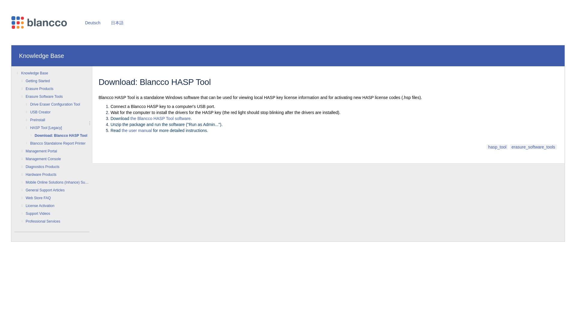  I want to click on Erasure Products, so click(57, 88).